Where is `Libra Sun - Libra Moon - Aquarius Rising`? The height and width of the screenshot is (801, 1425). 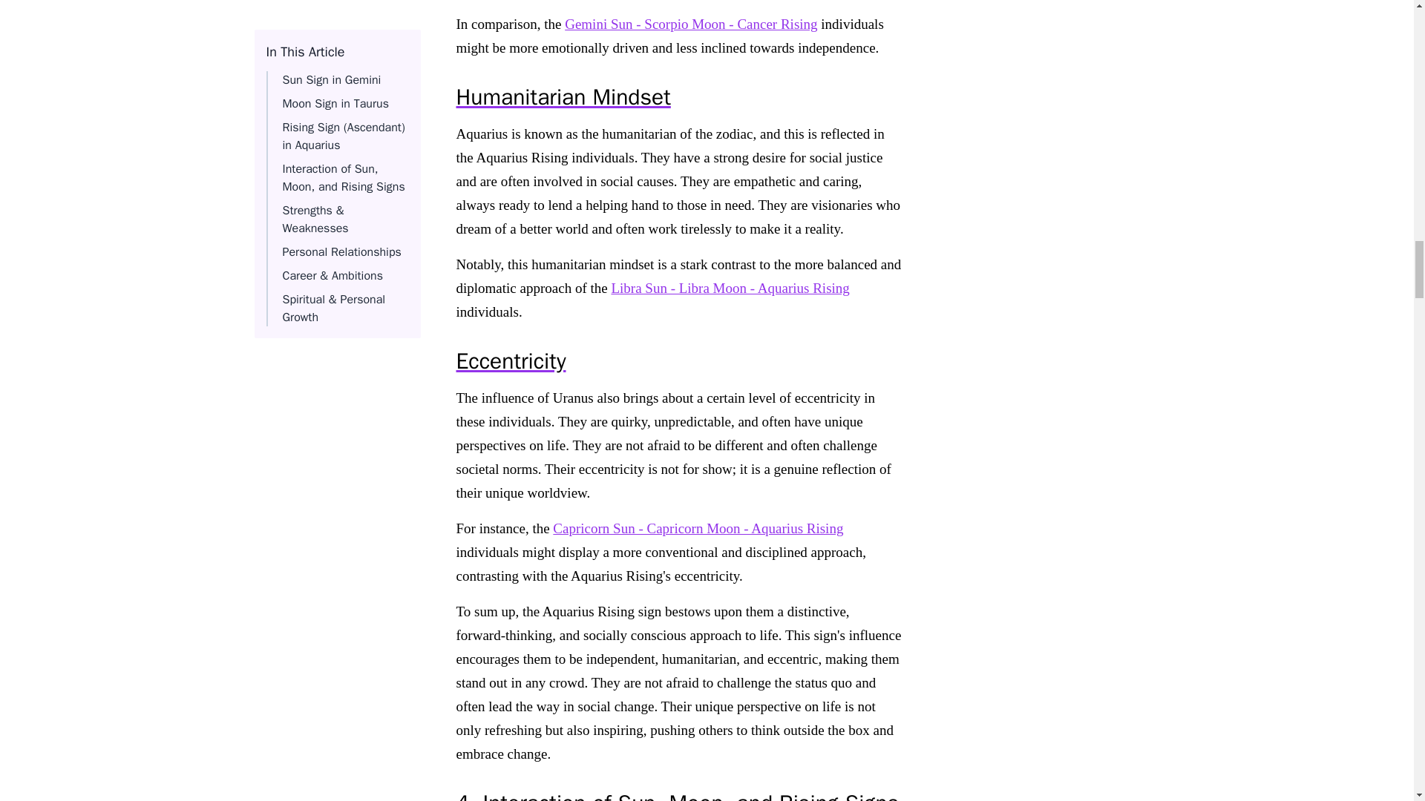
Libra Sun - Libra Moon - Aquarius Rising is located at coordinates (730, 288).